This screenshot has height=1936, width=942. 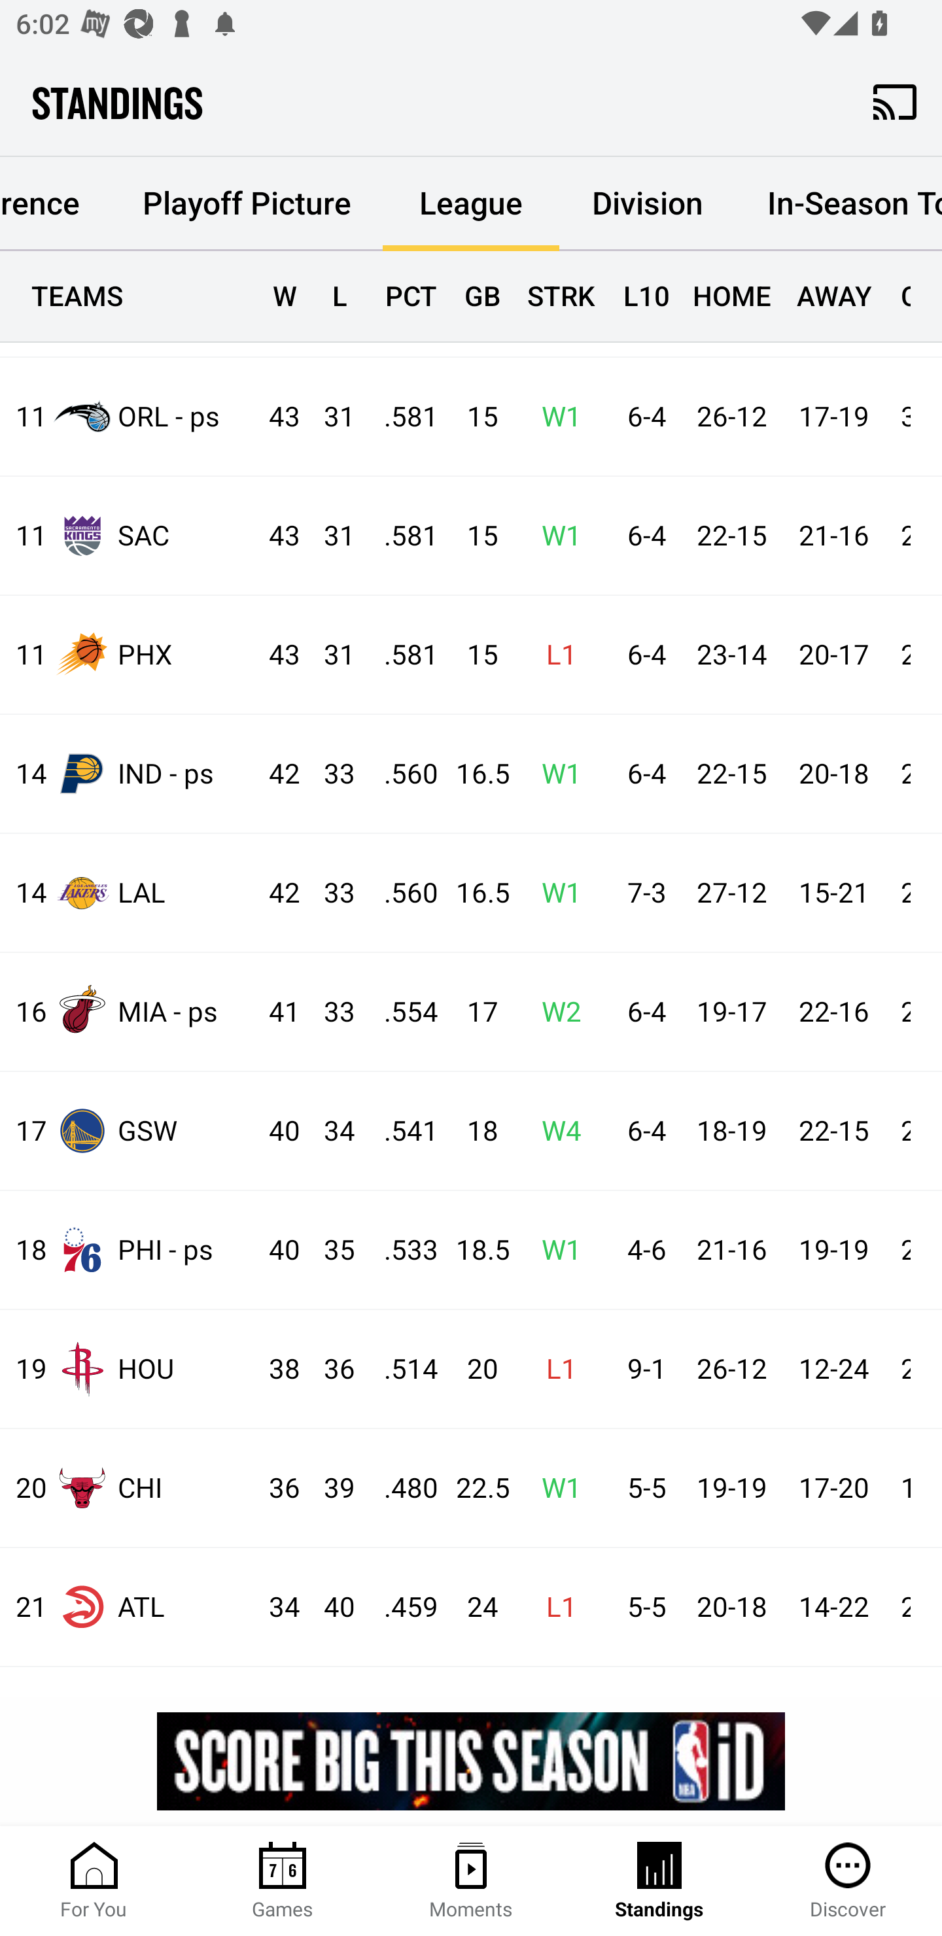 What do you see at coordinates (400, 893) in the screenshot?
I see `.560` at bounding box center [400, 893].